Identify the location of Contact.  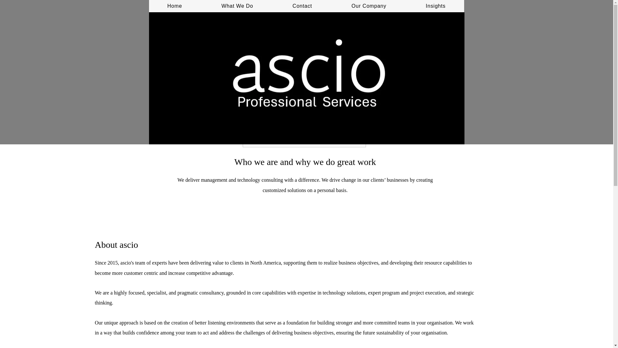
(303, 6).